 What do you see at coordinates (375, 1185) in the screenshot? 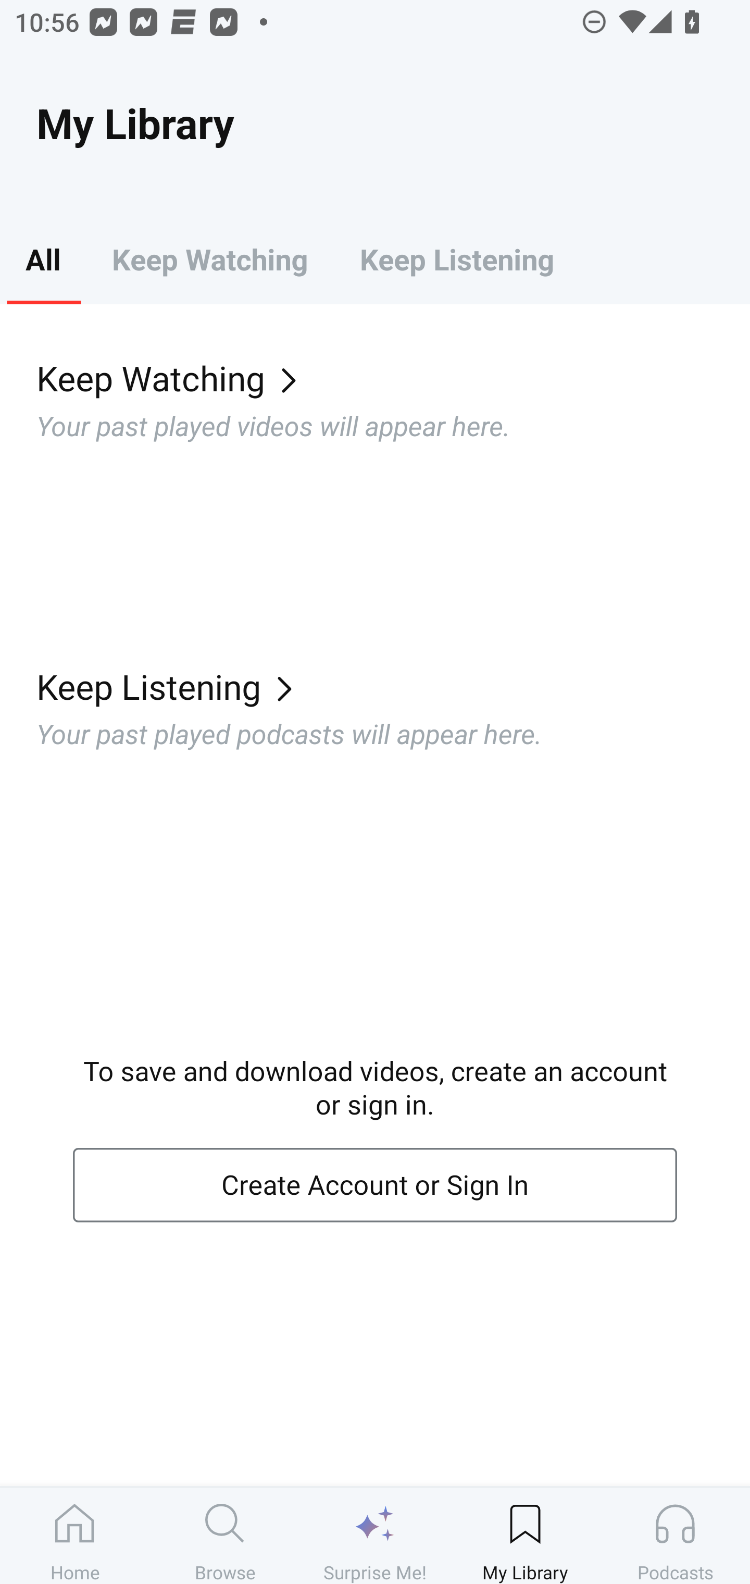
I see `Create Account or Sign In` at bounding box center [375, 1185].